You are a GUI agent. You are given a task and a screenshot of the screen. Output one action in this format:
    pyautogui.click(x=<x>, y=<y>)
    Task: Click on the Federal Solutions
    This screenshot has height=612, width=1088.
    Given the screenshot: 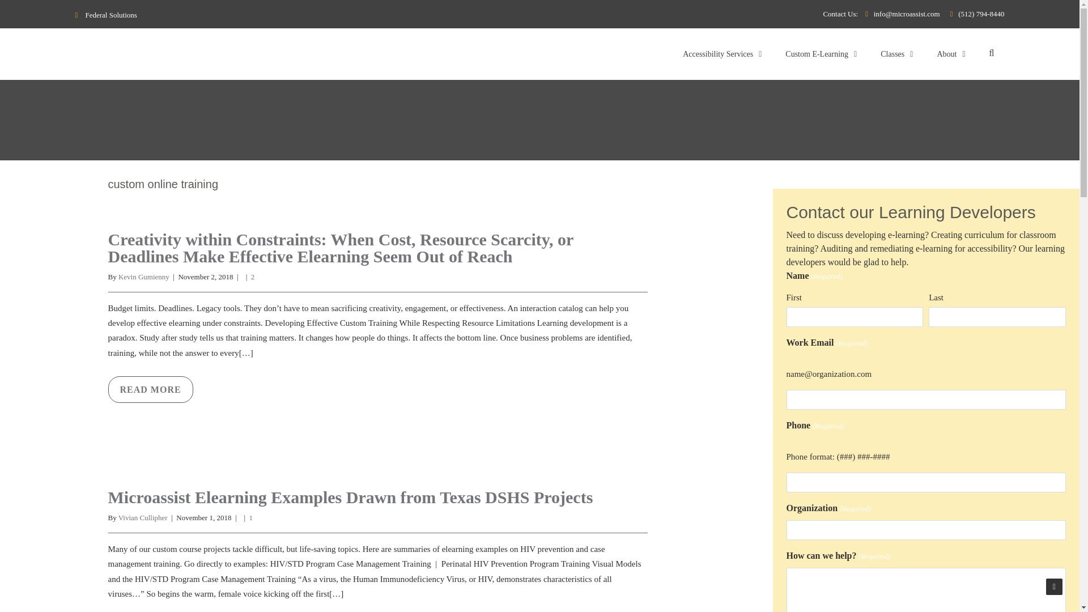 What is the action you would take?
    pyautogui.click(x=105, y=15)
    